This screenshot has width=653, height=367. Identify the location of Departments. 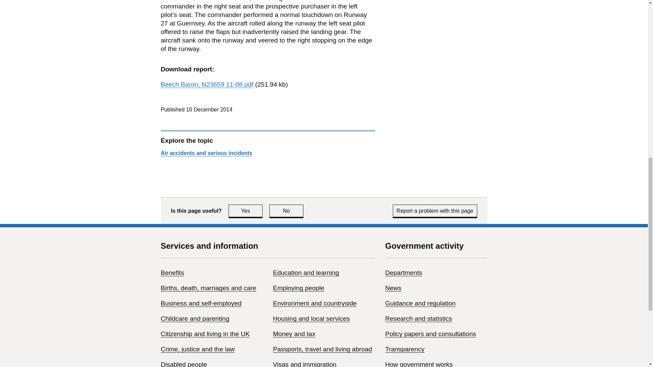
(403, 273).